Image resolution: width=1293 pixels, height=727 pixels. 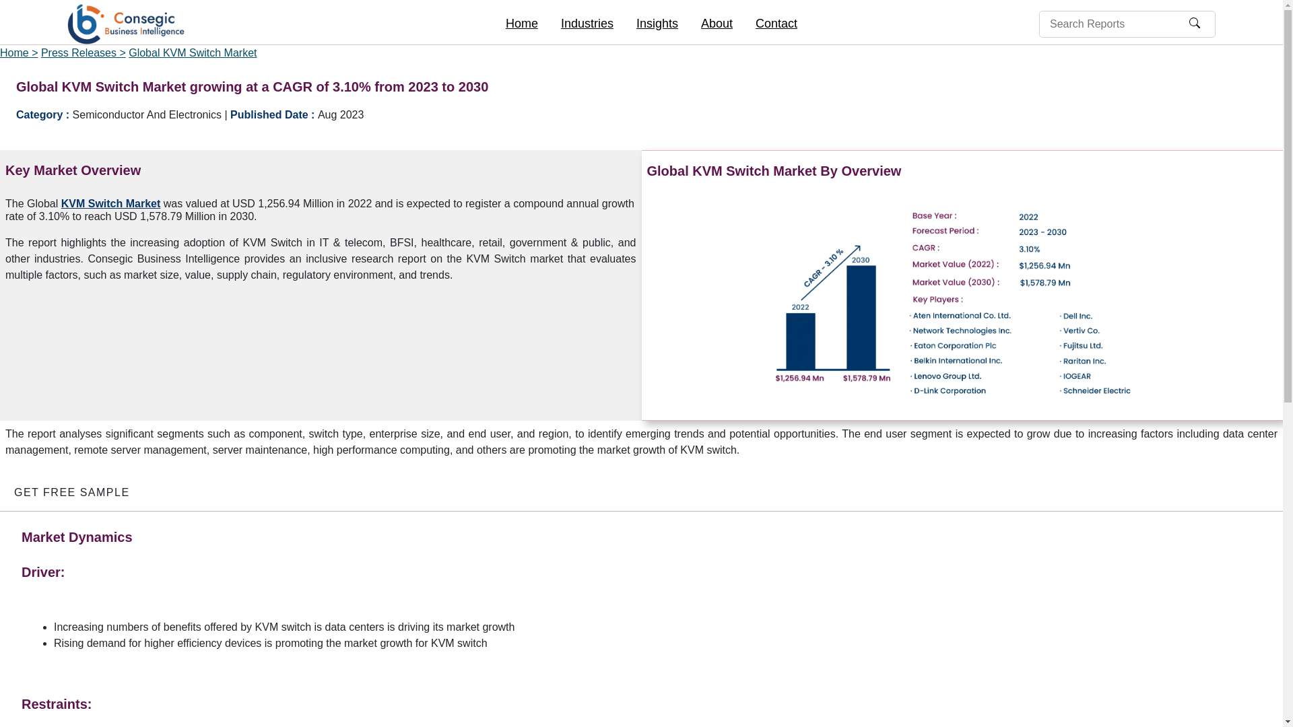 What do you see at coordinates (192, 53) in the screenshot?
I see `Global KVM Switch Market` at bounding box center [192, 53].